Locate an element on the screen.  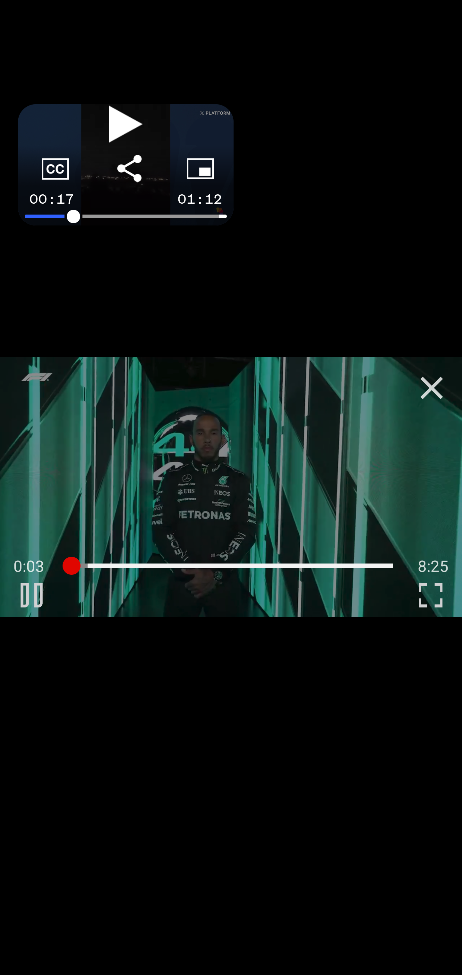
C Enter Fullscreen is located at coordinates (431, 595).